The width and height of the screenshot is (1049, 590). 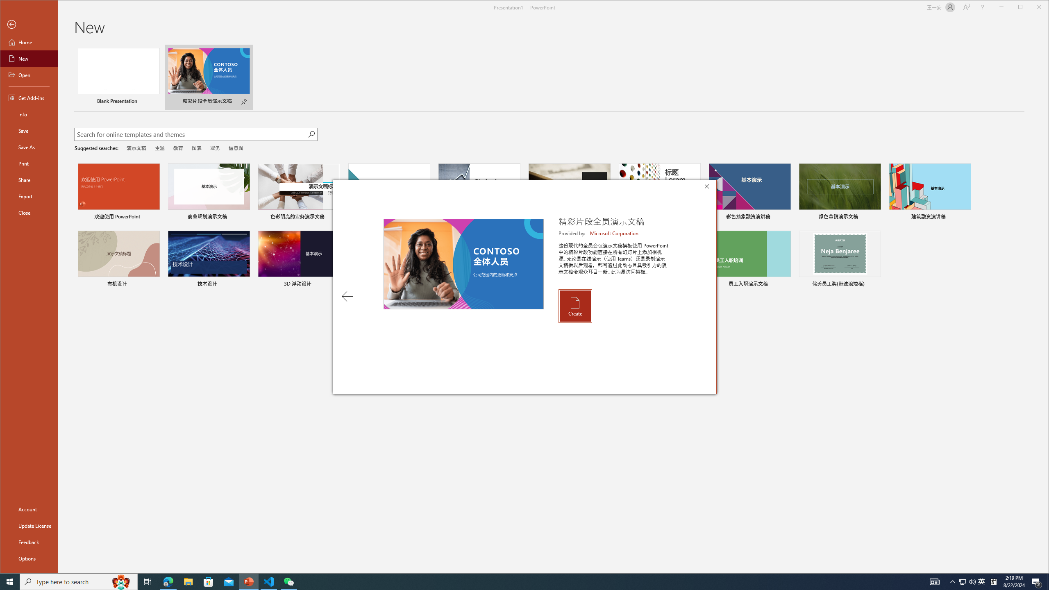 What do you see at coordinates (1045, 309) in the screenshot?
I see `Tray Input Indicator - Chinese (Simplified, China)` at bounding box center [1045, 309].